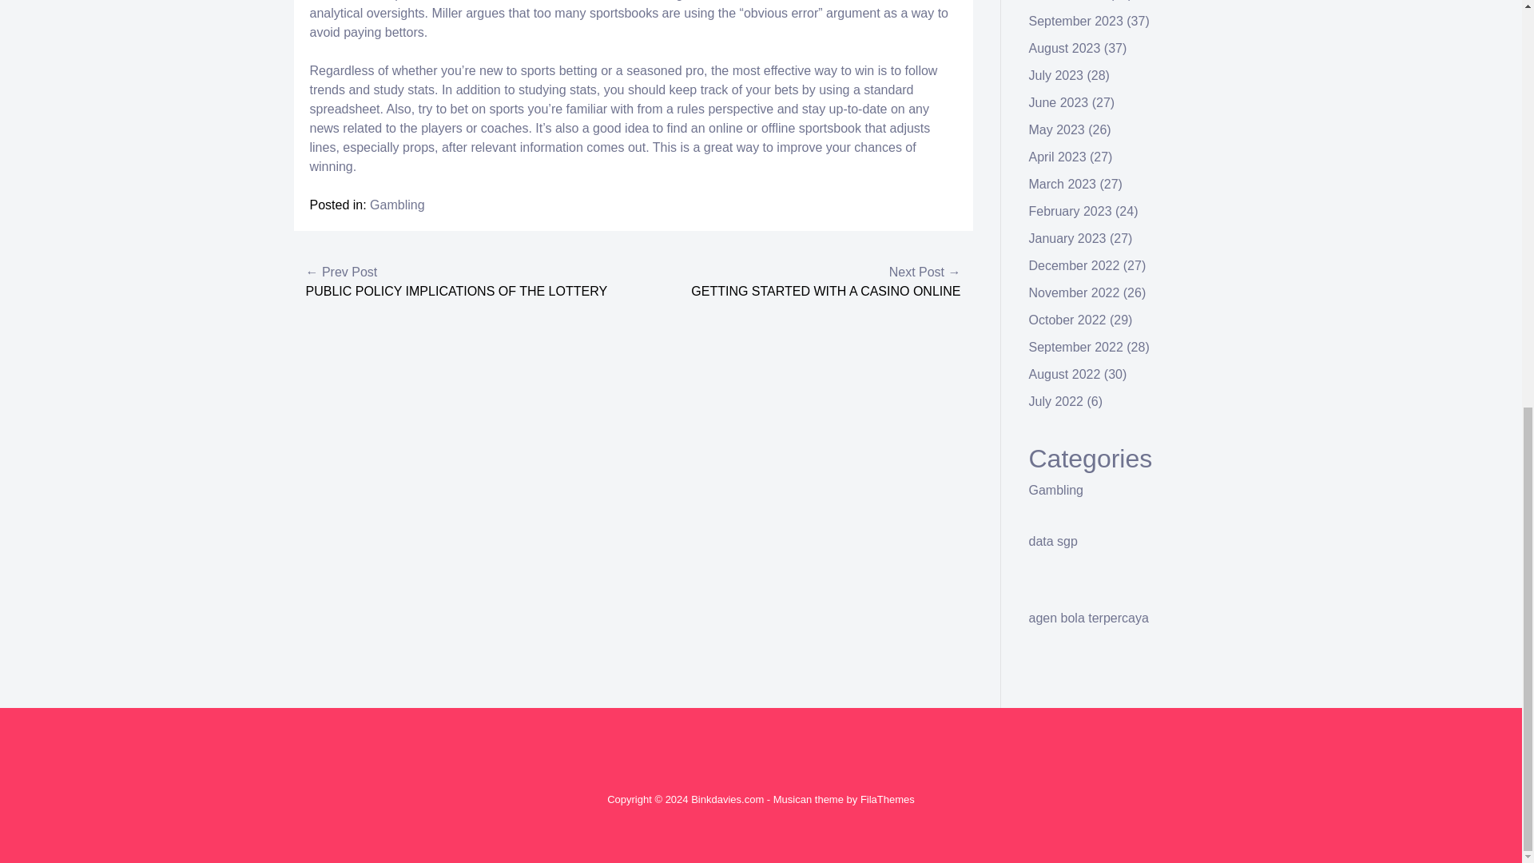 The image size is (1534, 863). What do you see at coordinates (1056, 490) in the screenshot?
I see `Gambling` at bounding box center [1056, 490].